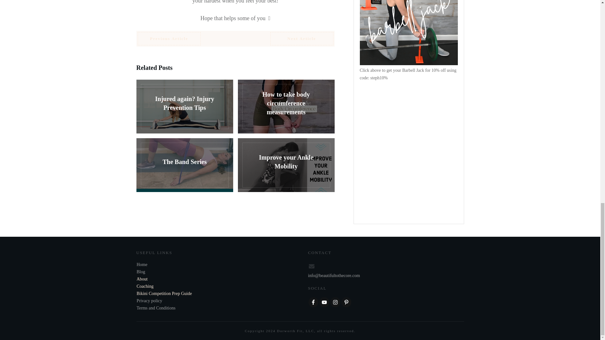 The width and height of the screenshot is (605, 340). I want to click on About, so click(142, 279).